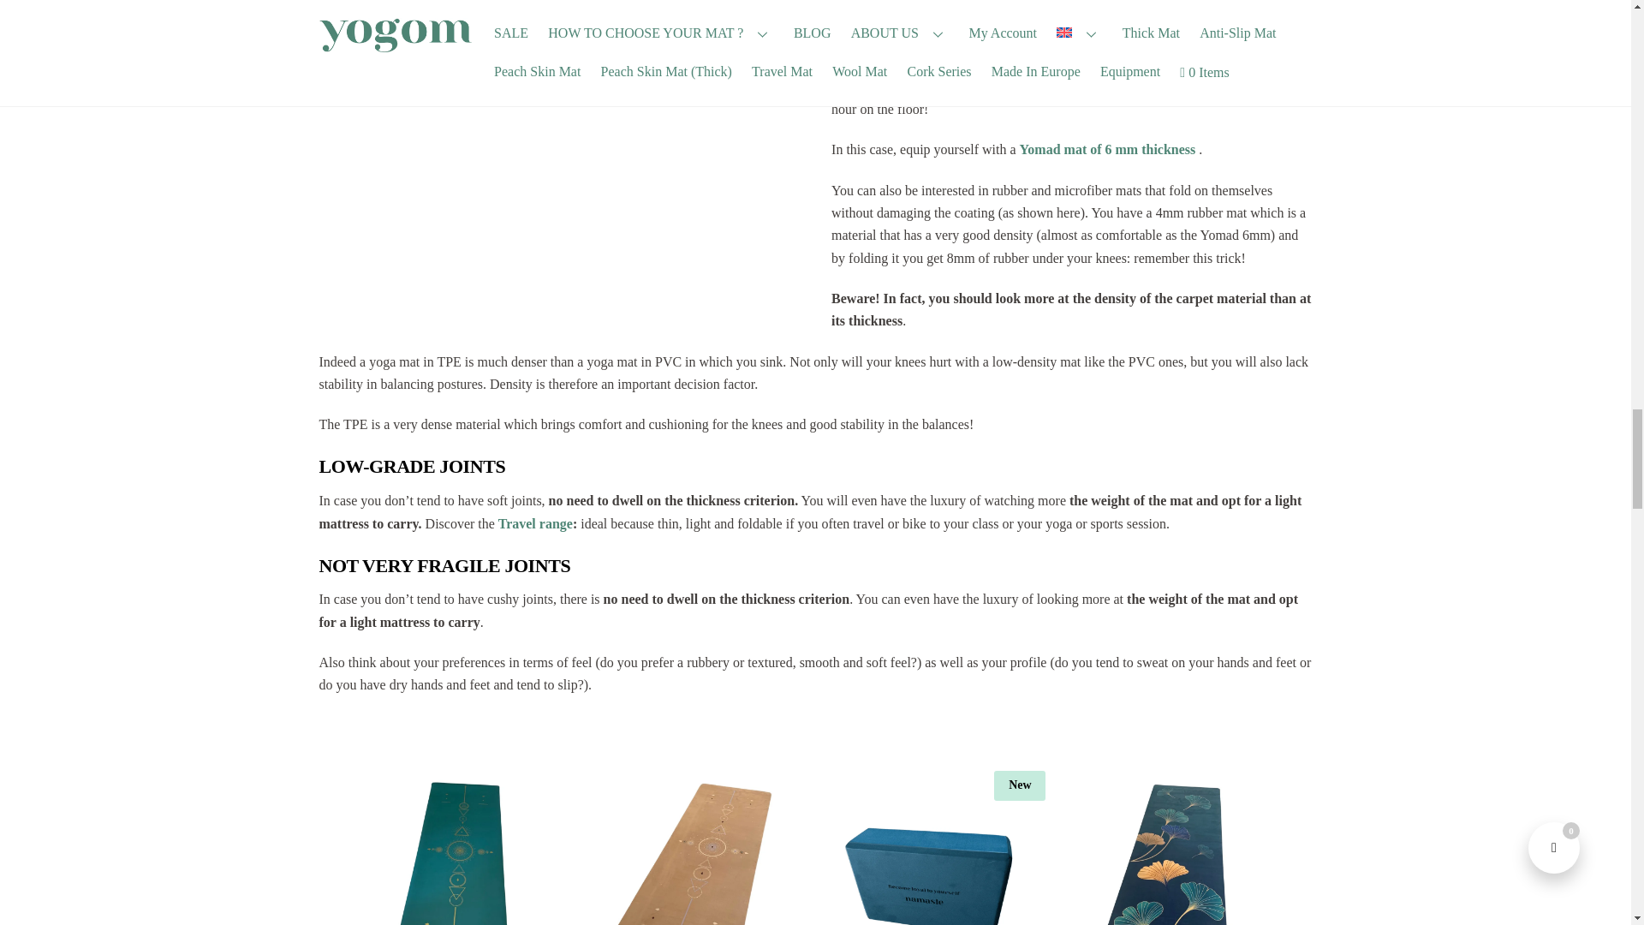 This screenshot has height=925, width=1644. Describe the element at coordinates (1170, 852) in the screenshot. I see `Tapis de yoga Performance Yogom Ginko` at that location.